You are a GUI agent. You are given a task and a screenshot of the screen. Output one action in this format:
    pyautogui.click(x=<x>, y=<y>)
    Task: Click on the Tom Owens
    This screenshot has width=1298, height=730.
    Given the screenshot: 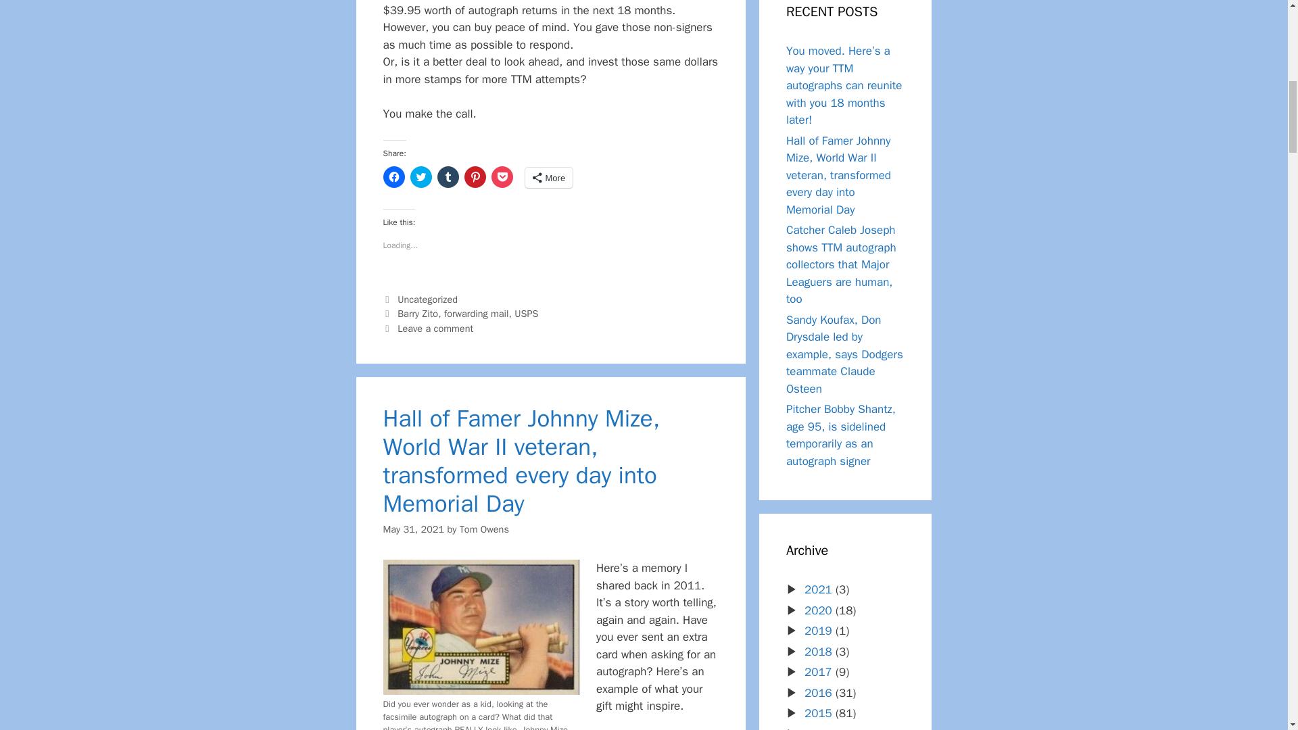 What is the action you would take?
    pyautogui.click(x=484, y=529)
    